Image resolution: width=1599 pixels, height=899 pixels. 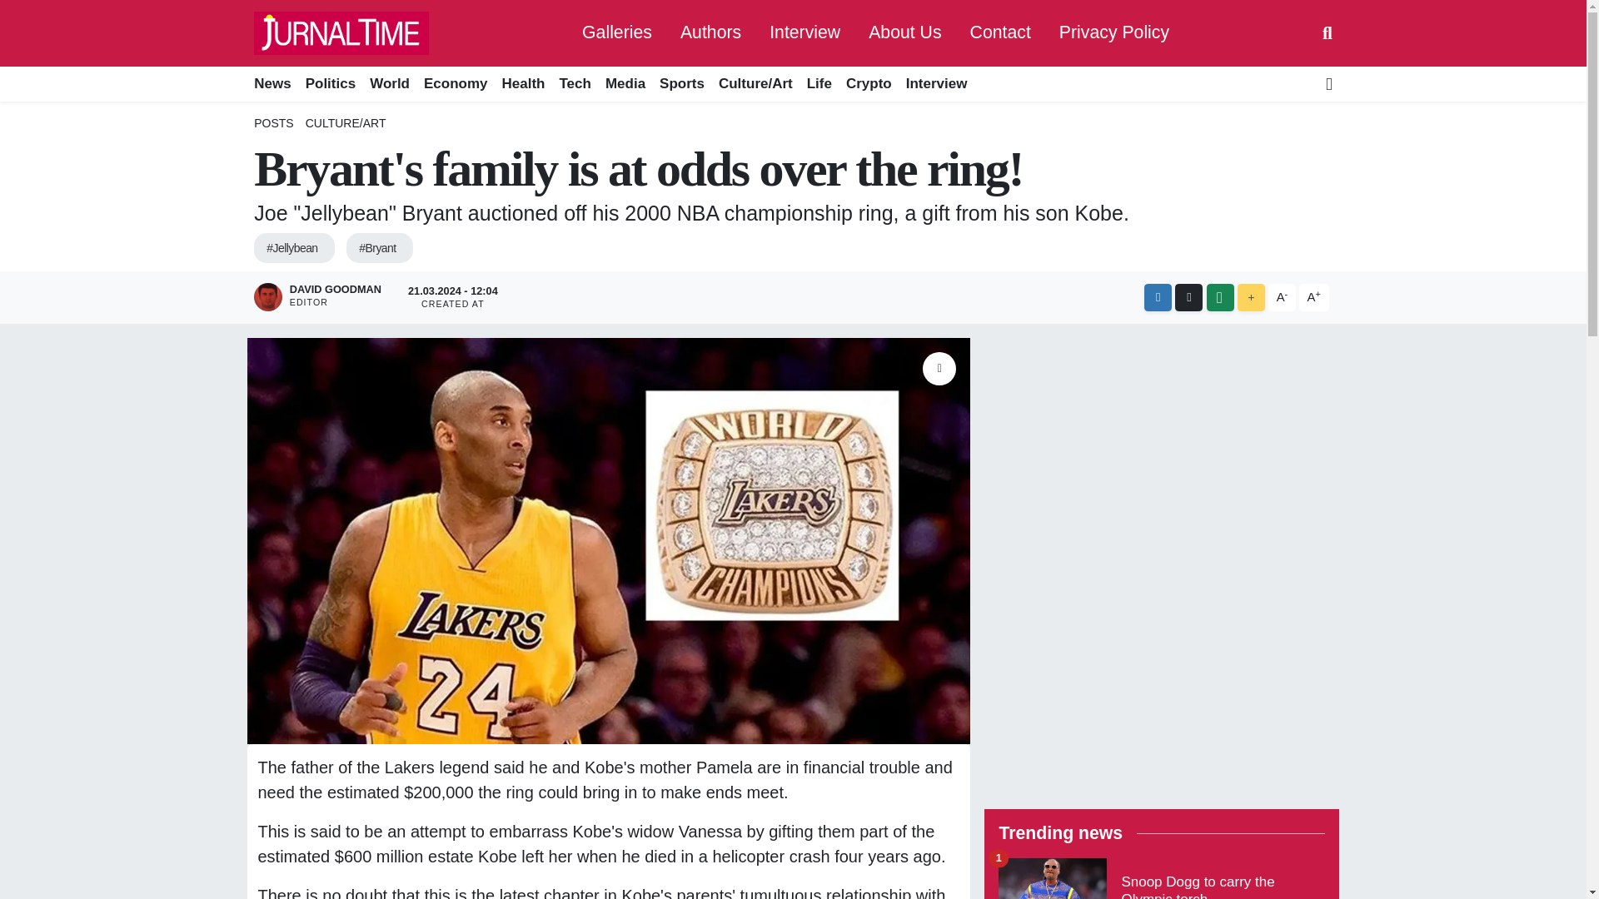 What do you see at coordinates (575, 84) in the screenshot?
I see `Tech` at bounding box center [575, 84].